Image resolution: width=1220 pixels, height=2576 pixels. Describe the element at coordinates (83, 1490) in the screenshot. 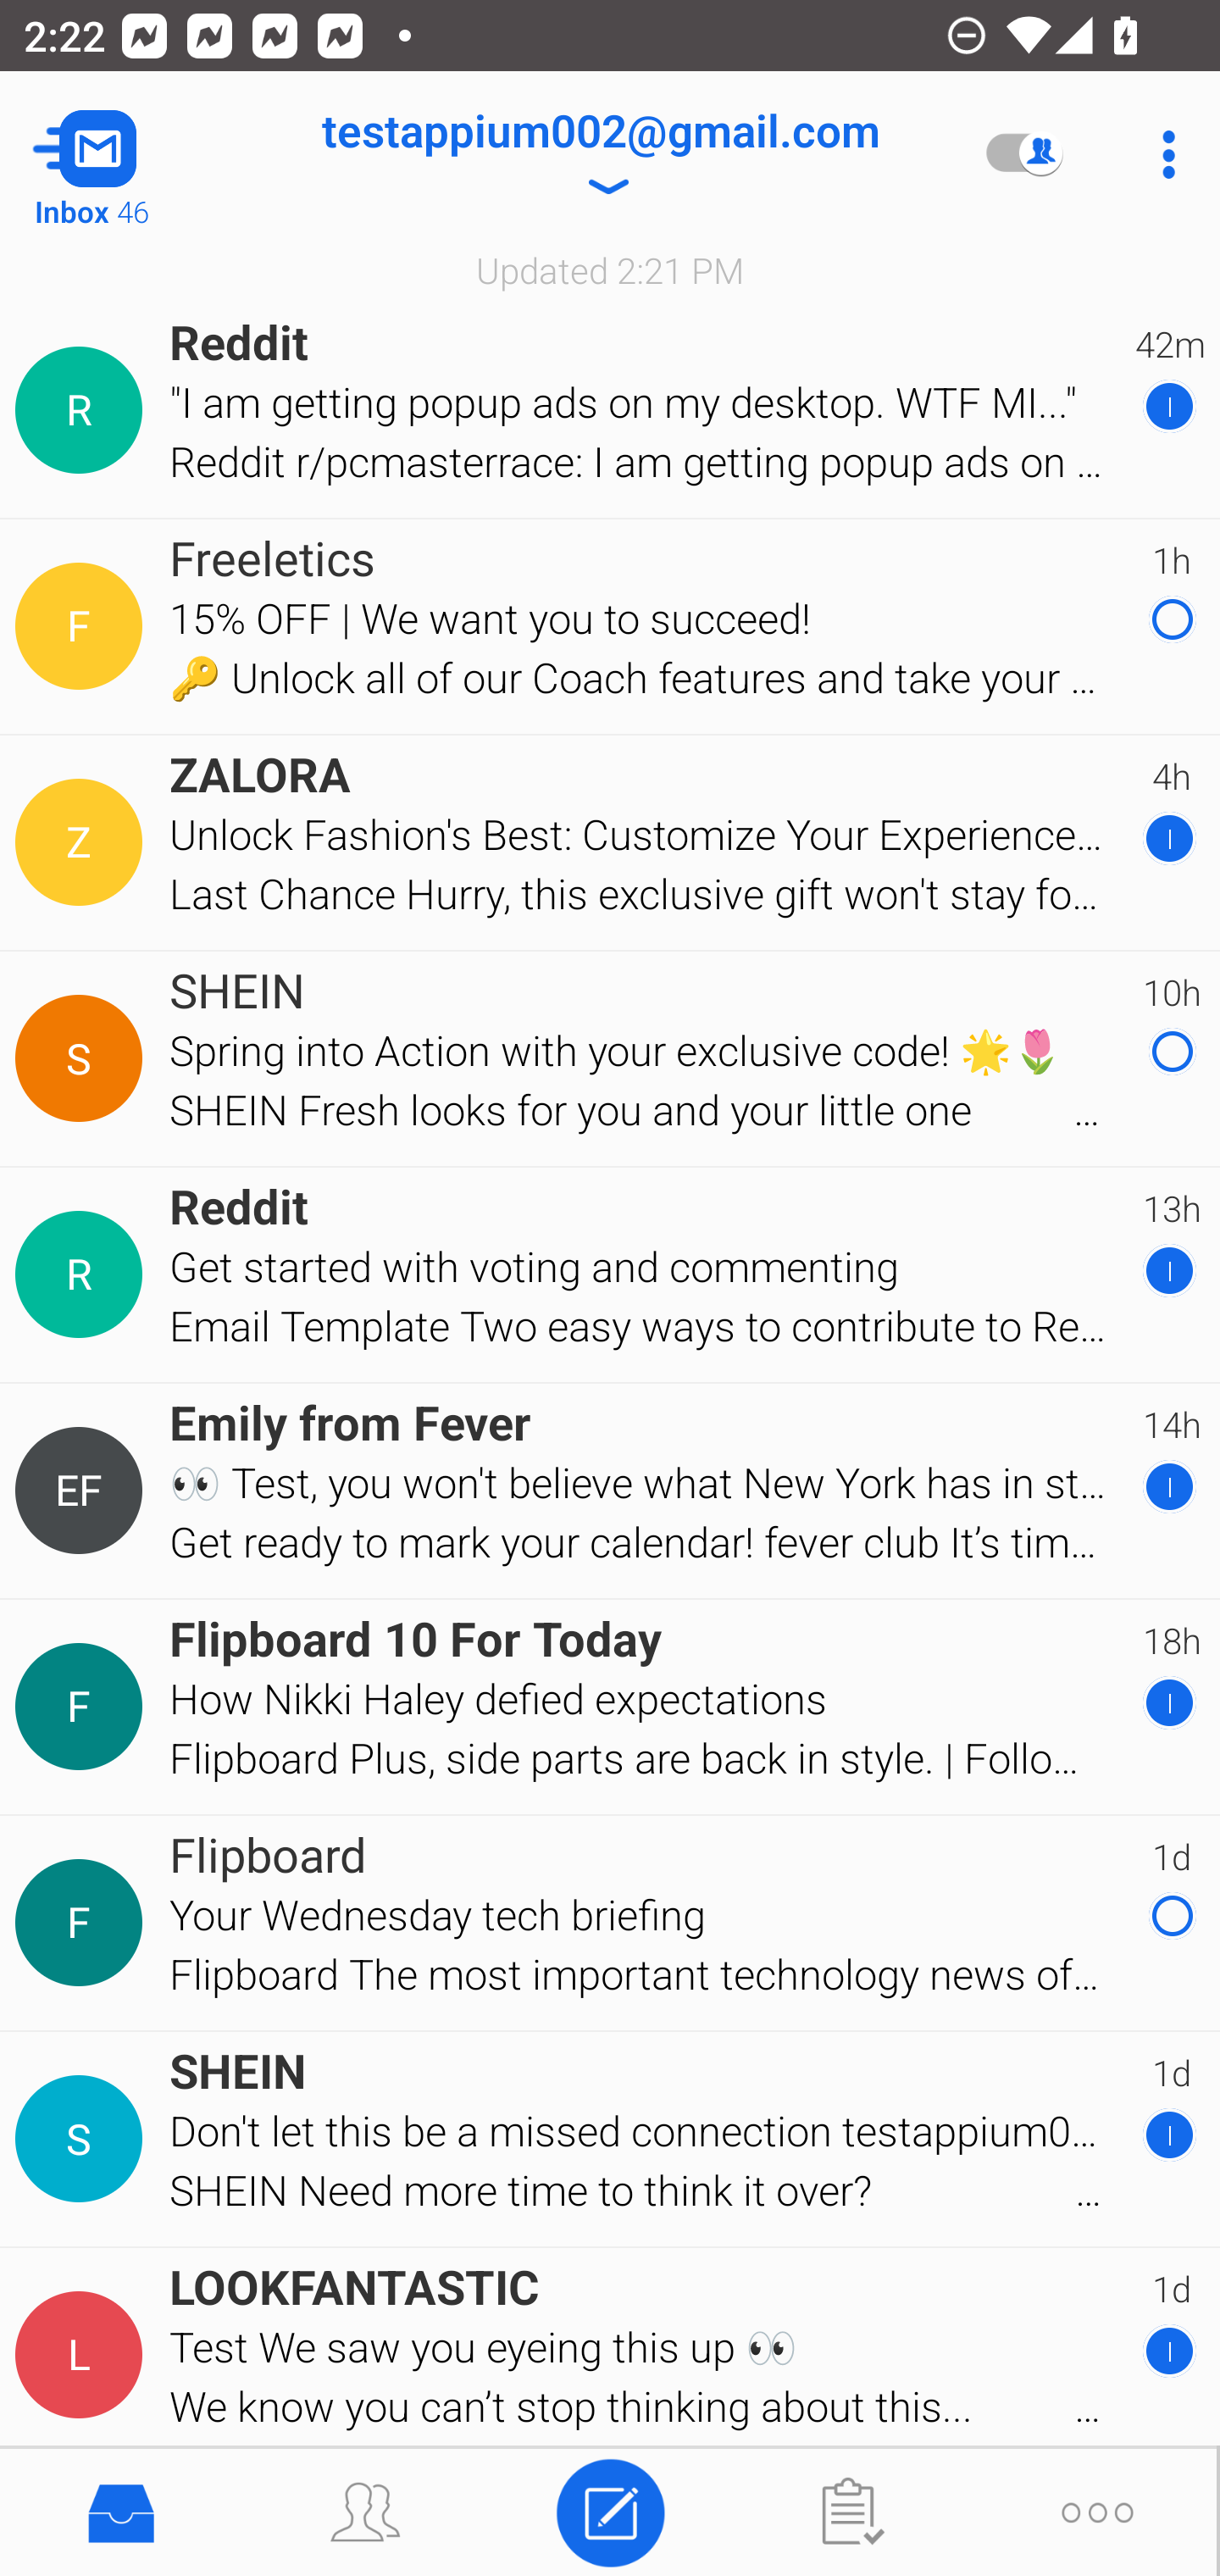

I see `Contact Details` at that location.